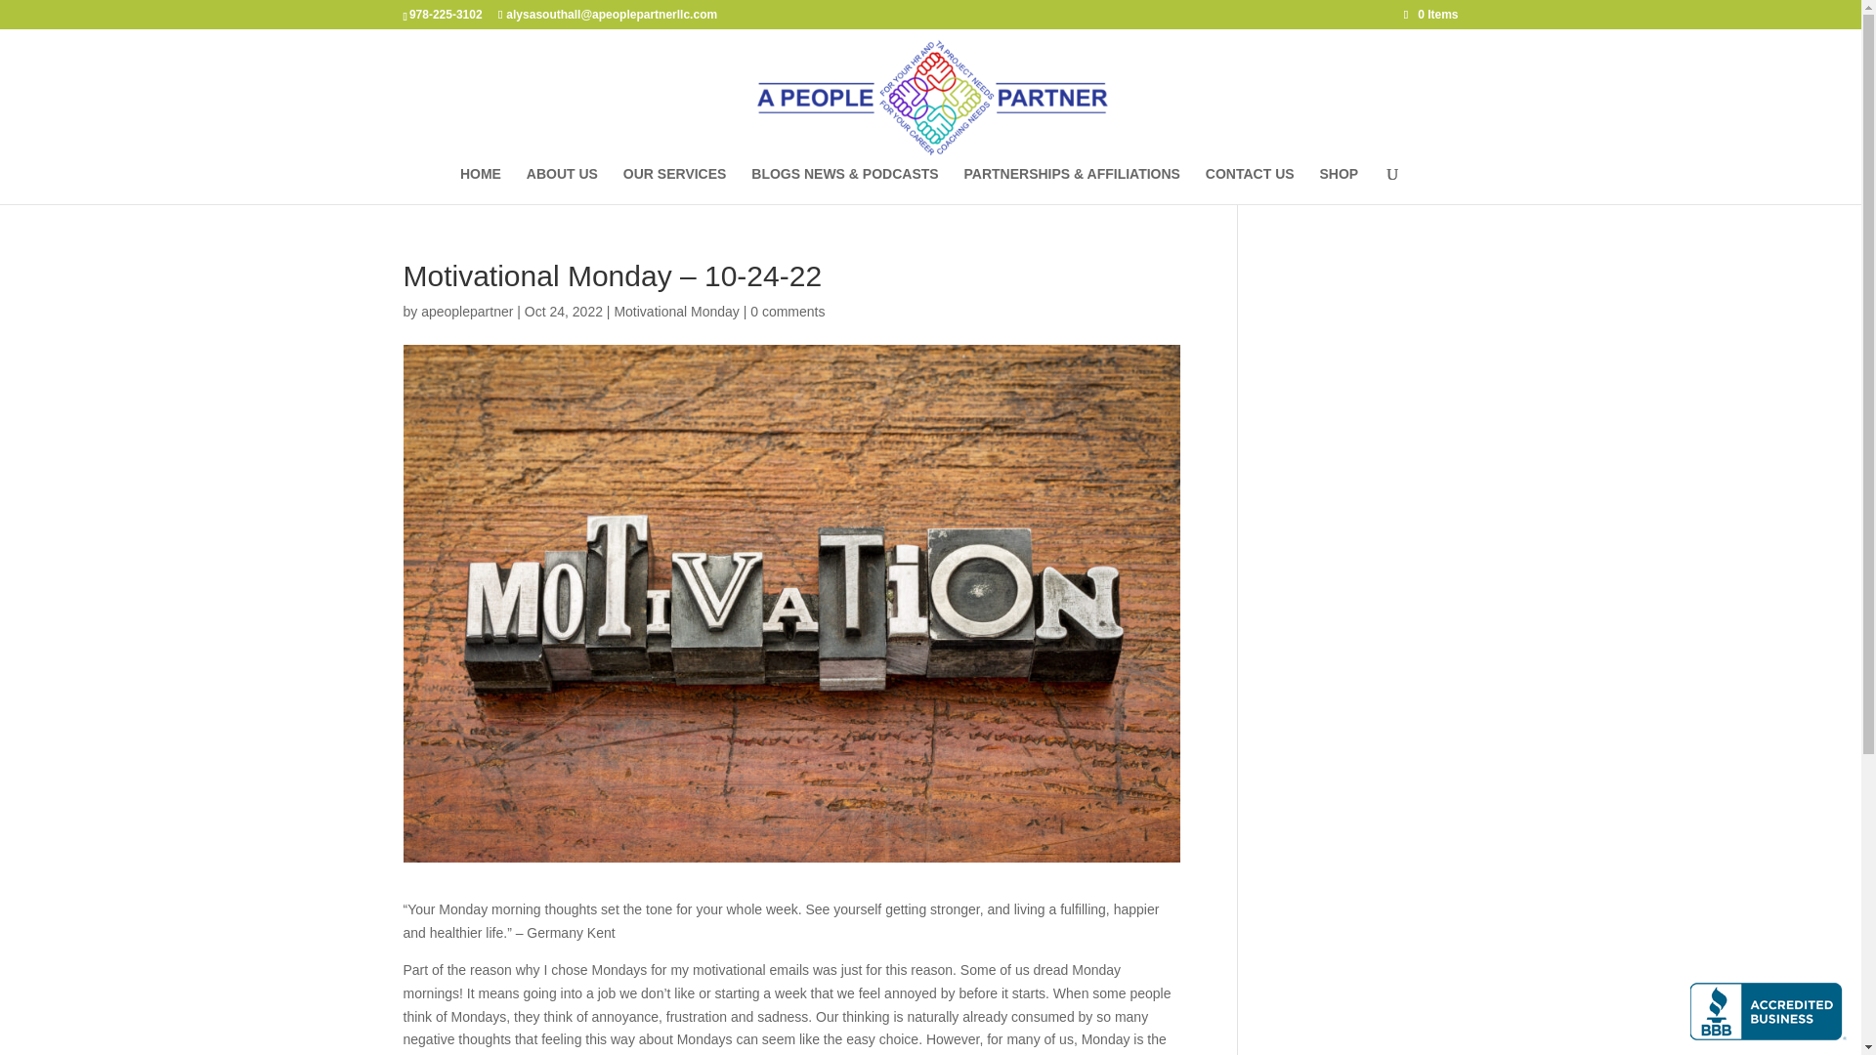 This screenshot has height=1055, width=1876. What do you see at coordinates (466, 312) in the screenshot?
I see `Posts by apeoplepartner` at bounding box center [466, 312].